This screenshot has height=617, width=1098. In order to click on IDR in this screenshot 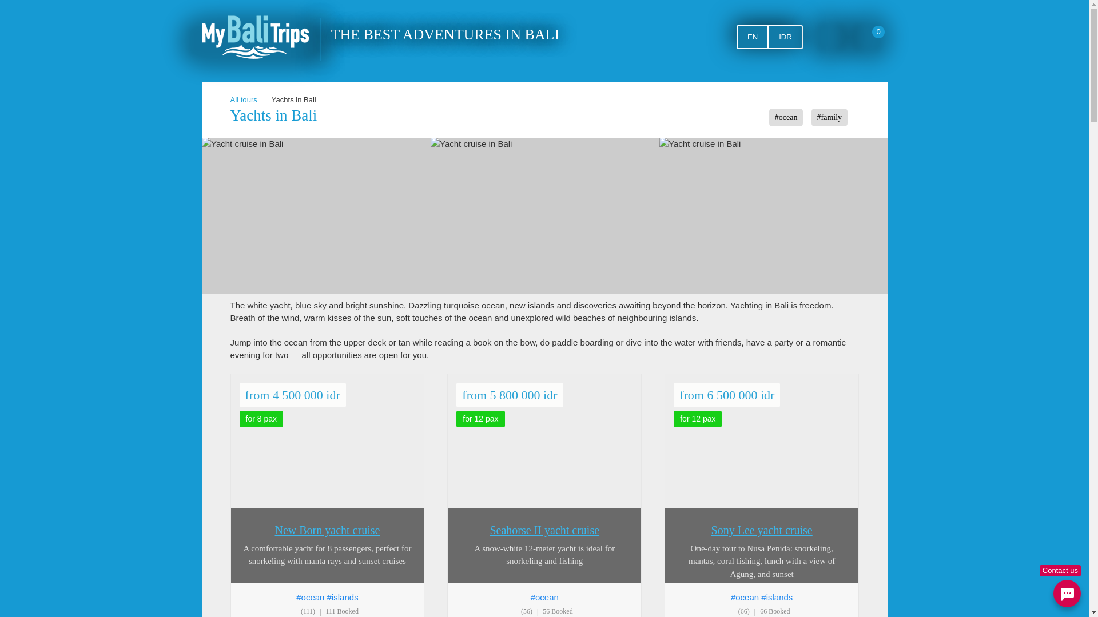, I will do `click(785, 37)`.